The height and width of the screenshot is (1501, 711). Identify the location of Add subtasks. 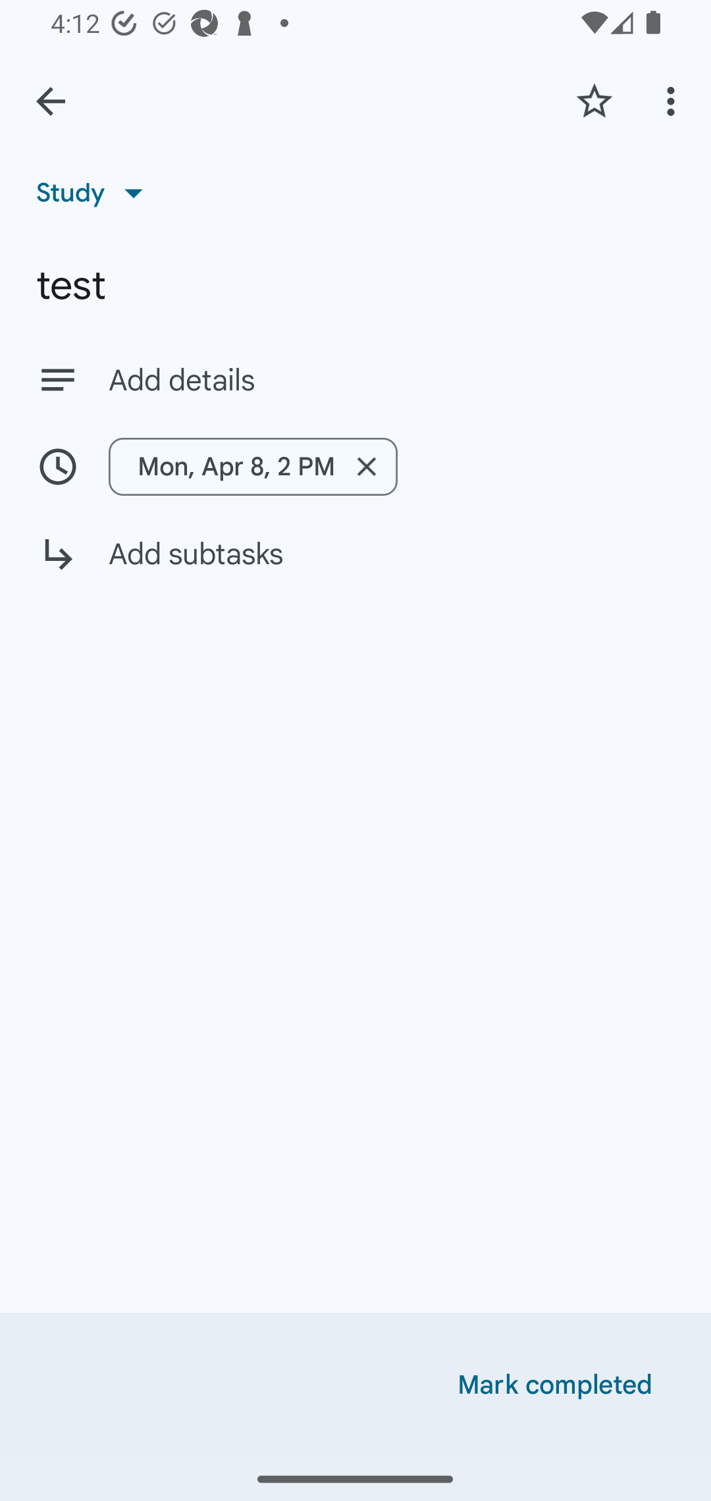
(355, 567).